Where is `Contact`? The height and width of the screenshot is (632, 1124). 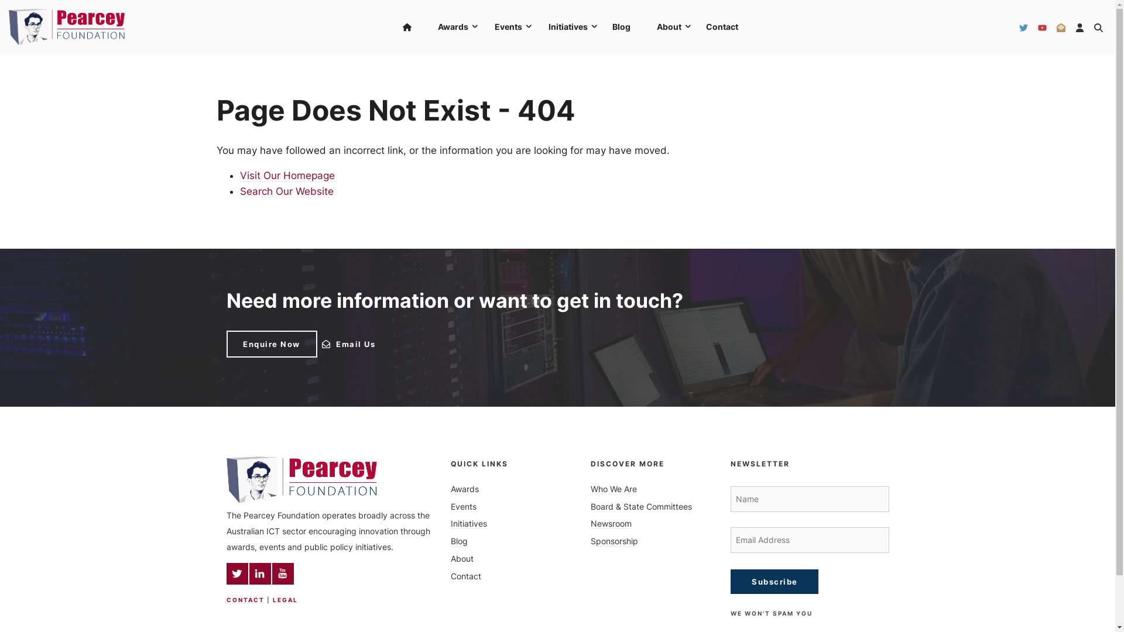
Contact is located at coordinates (722, 27).